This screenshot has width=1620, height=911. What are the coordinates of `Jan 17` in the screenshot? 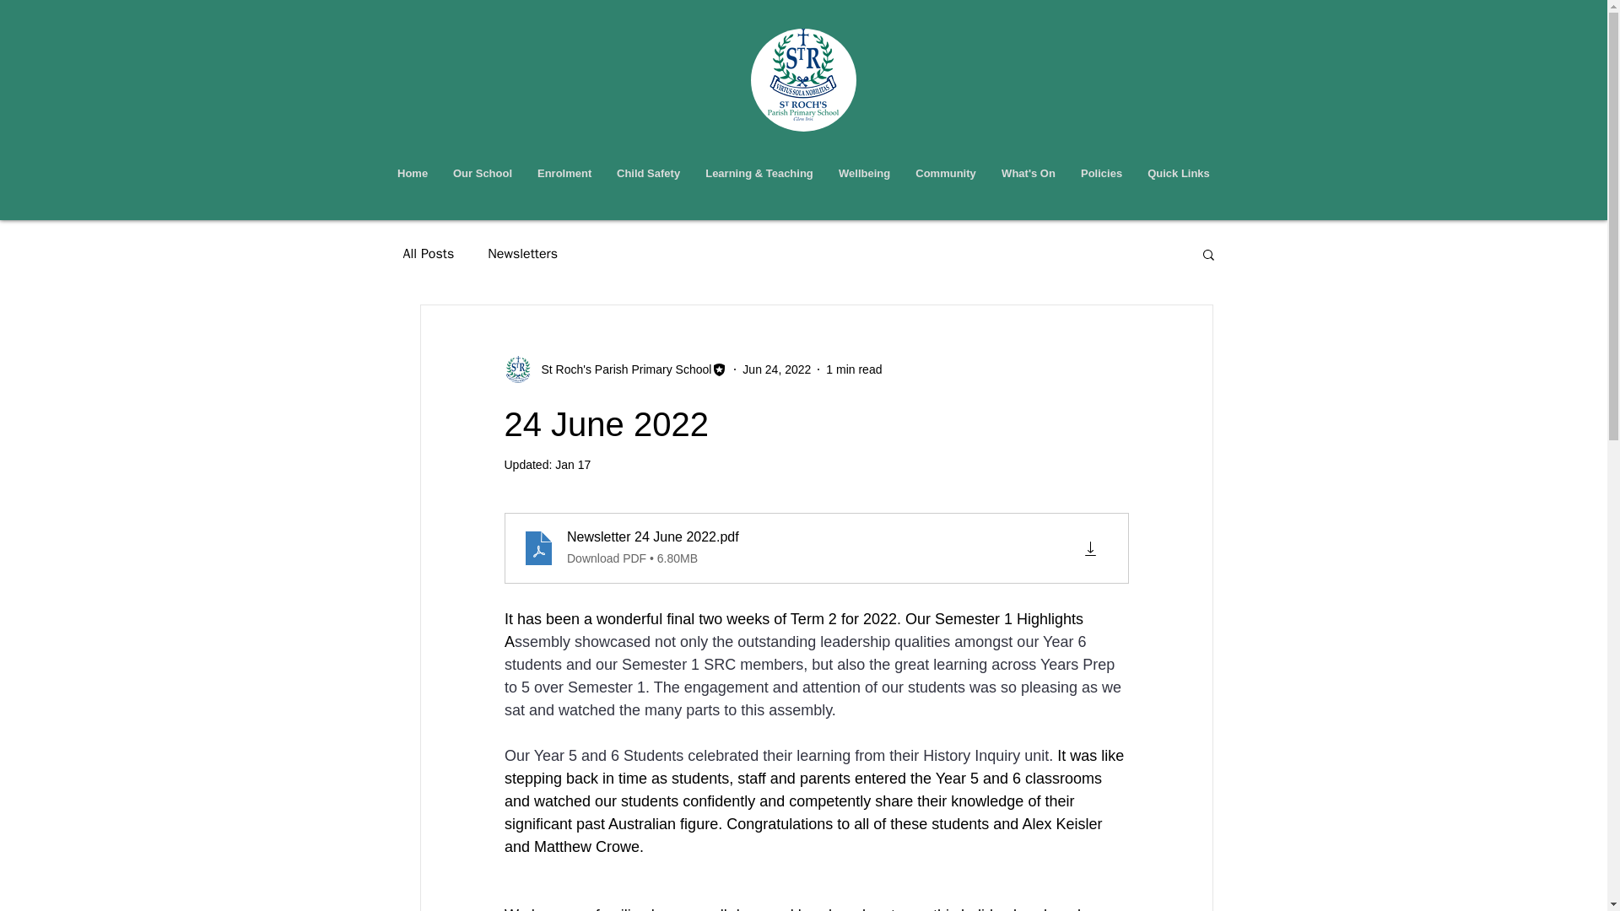 It's located at (573, 465).